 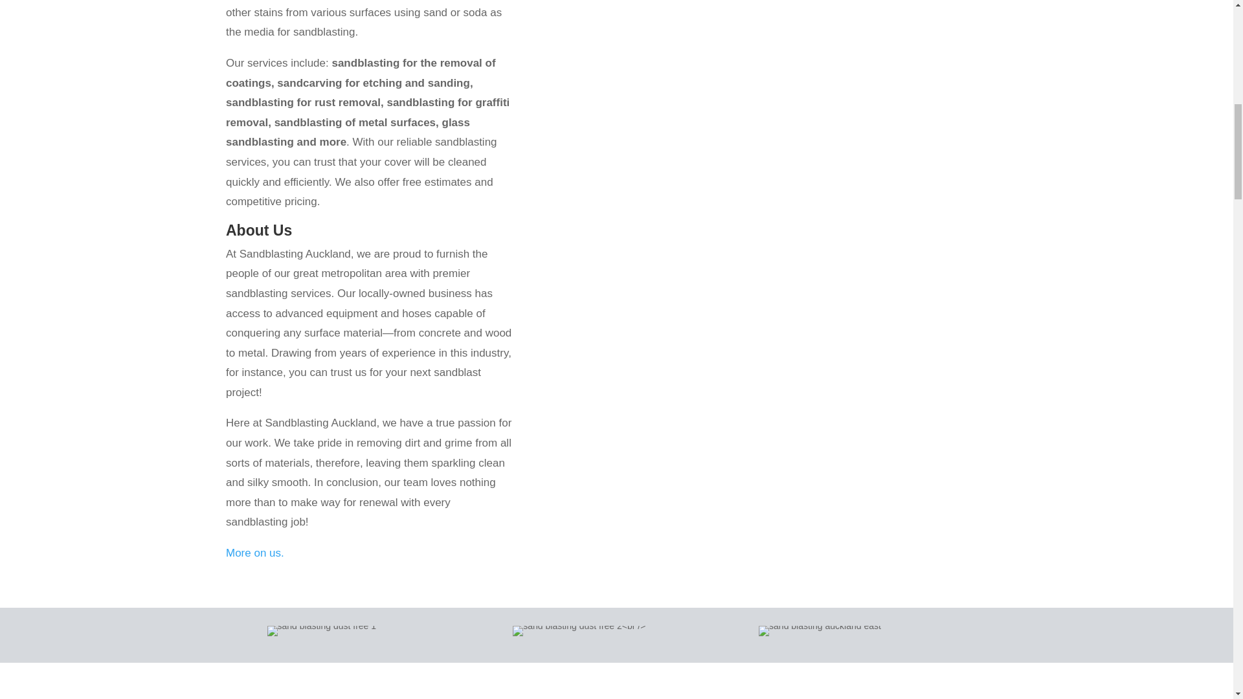 What do you see at coordinates (579, 630) in the screenshot?
I see `Sandblasting-Auckland-4` at bounding box center [579, 630].